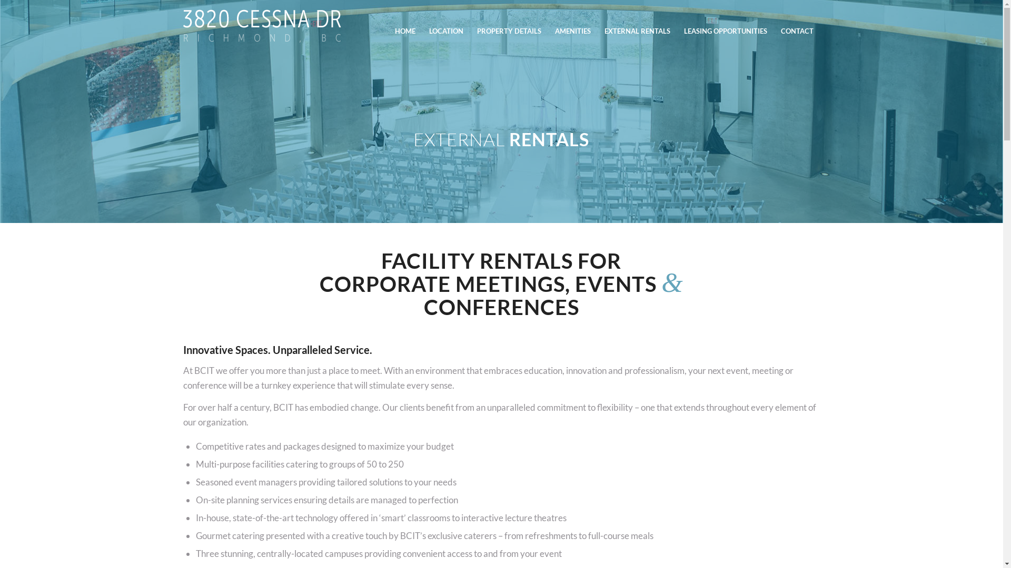 This screenshot has height=568, width=1011. What do you see at coordinates (726, 31) in the screenshot?
I see `LEASING OPPORTUNITIES` at bounding box center [726, 31].